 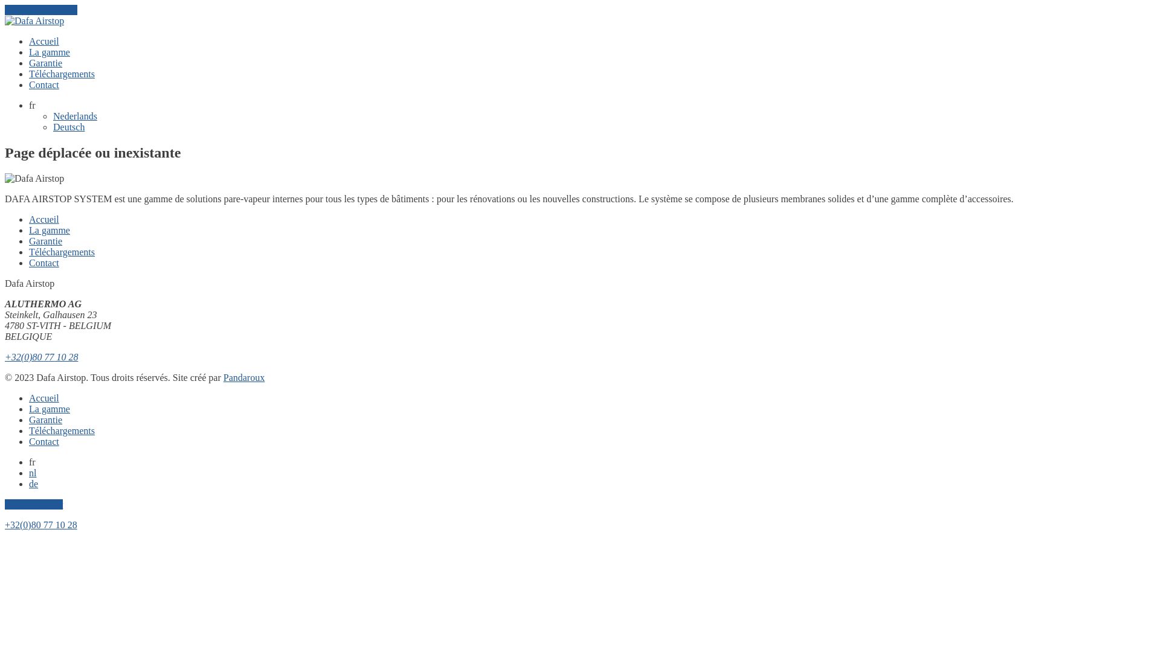 What do you see at coordinates (44, 41) in the screenshot?
I see `Accueil` at bounding box center [44, 41].